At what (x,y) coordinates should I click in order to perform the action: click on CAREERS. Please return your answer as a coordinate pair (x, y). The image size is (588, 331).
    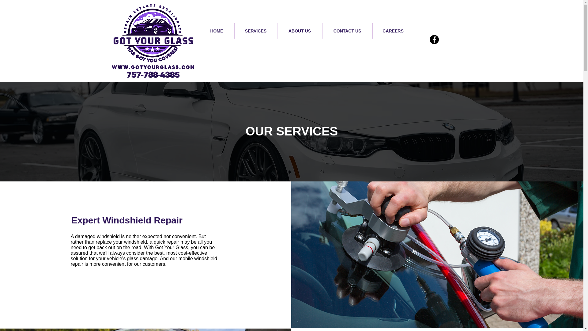
    Looking at the image, I should click on (393, 31).